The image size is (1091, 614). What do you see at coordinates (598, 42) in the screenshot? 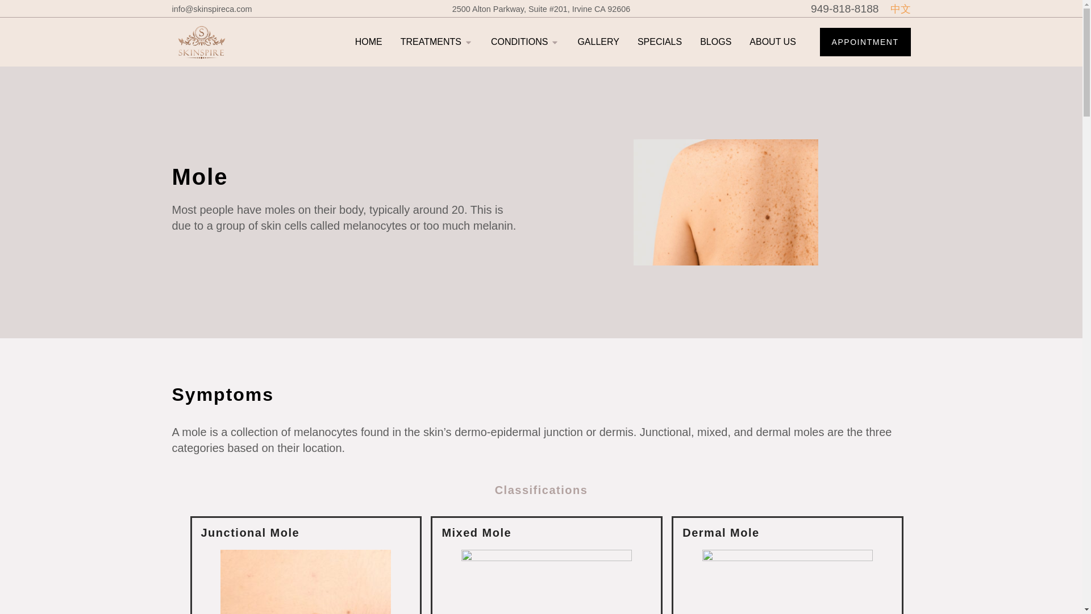
I see `GALLERY` at bounding box center [598, 42].